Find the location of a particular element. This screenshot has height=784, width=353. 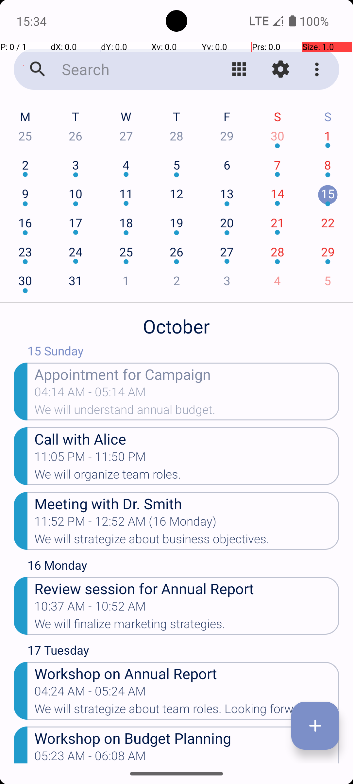

11:05 PM - 11:50 PM is located at coordinates (90, 459).